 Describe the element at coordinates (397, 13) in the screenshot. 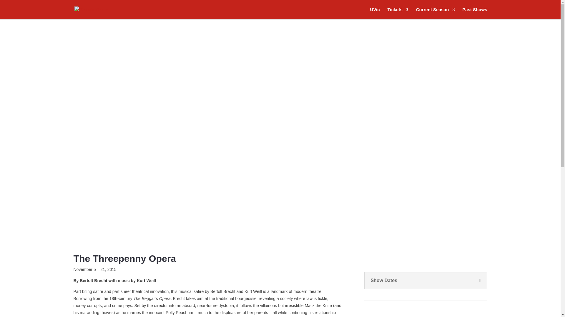

I see `Tickets` at that location.